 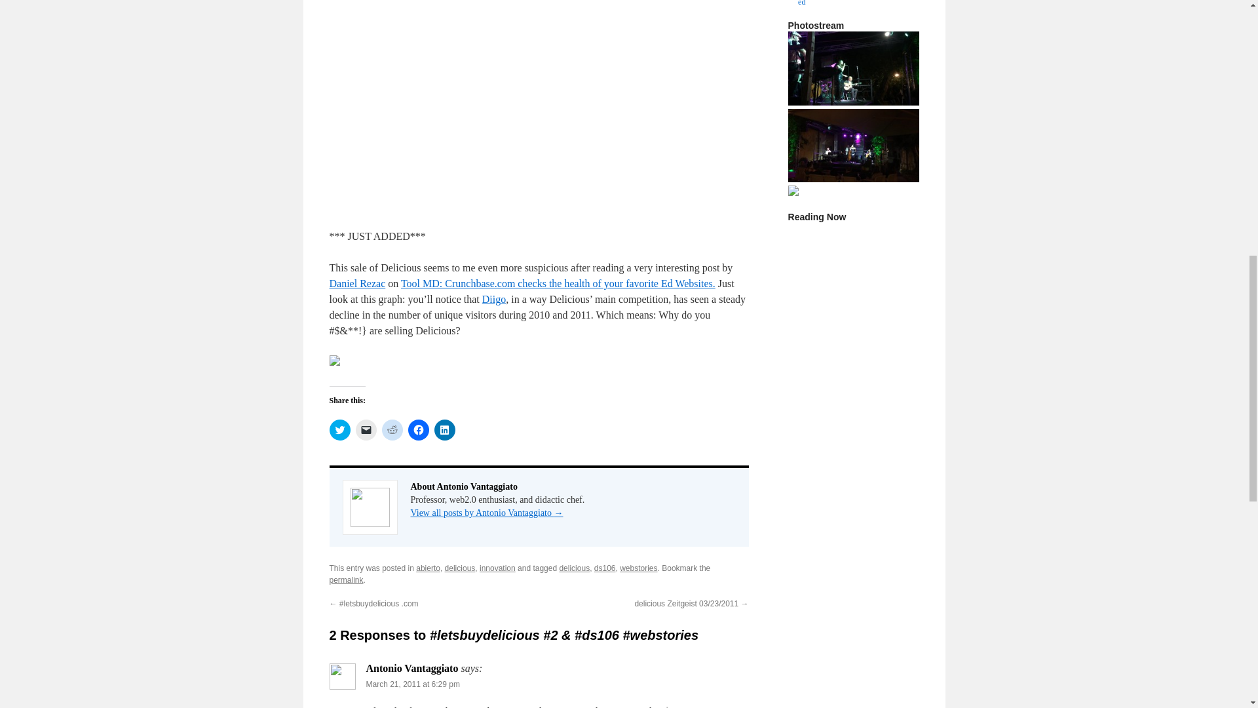 What do you see at coordinates (346, 580) in the screenshot?
I see `permalink` at bounding box center [346, 580].